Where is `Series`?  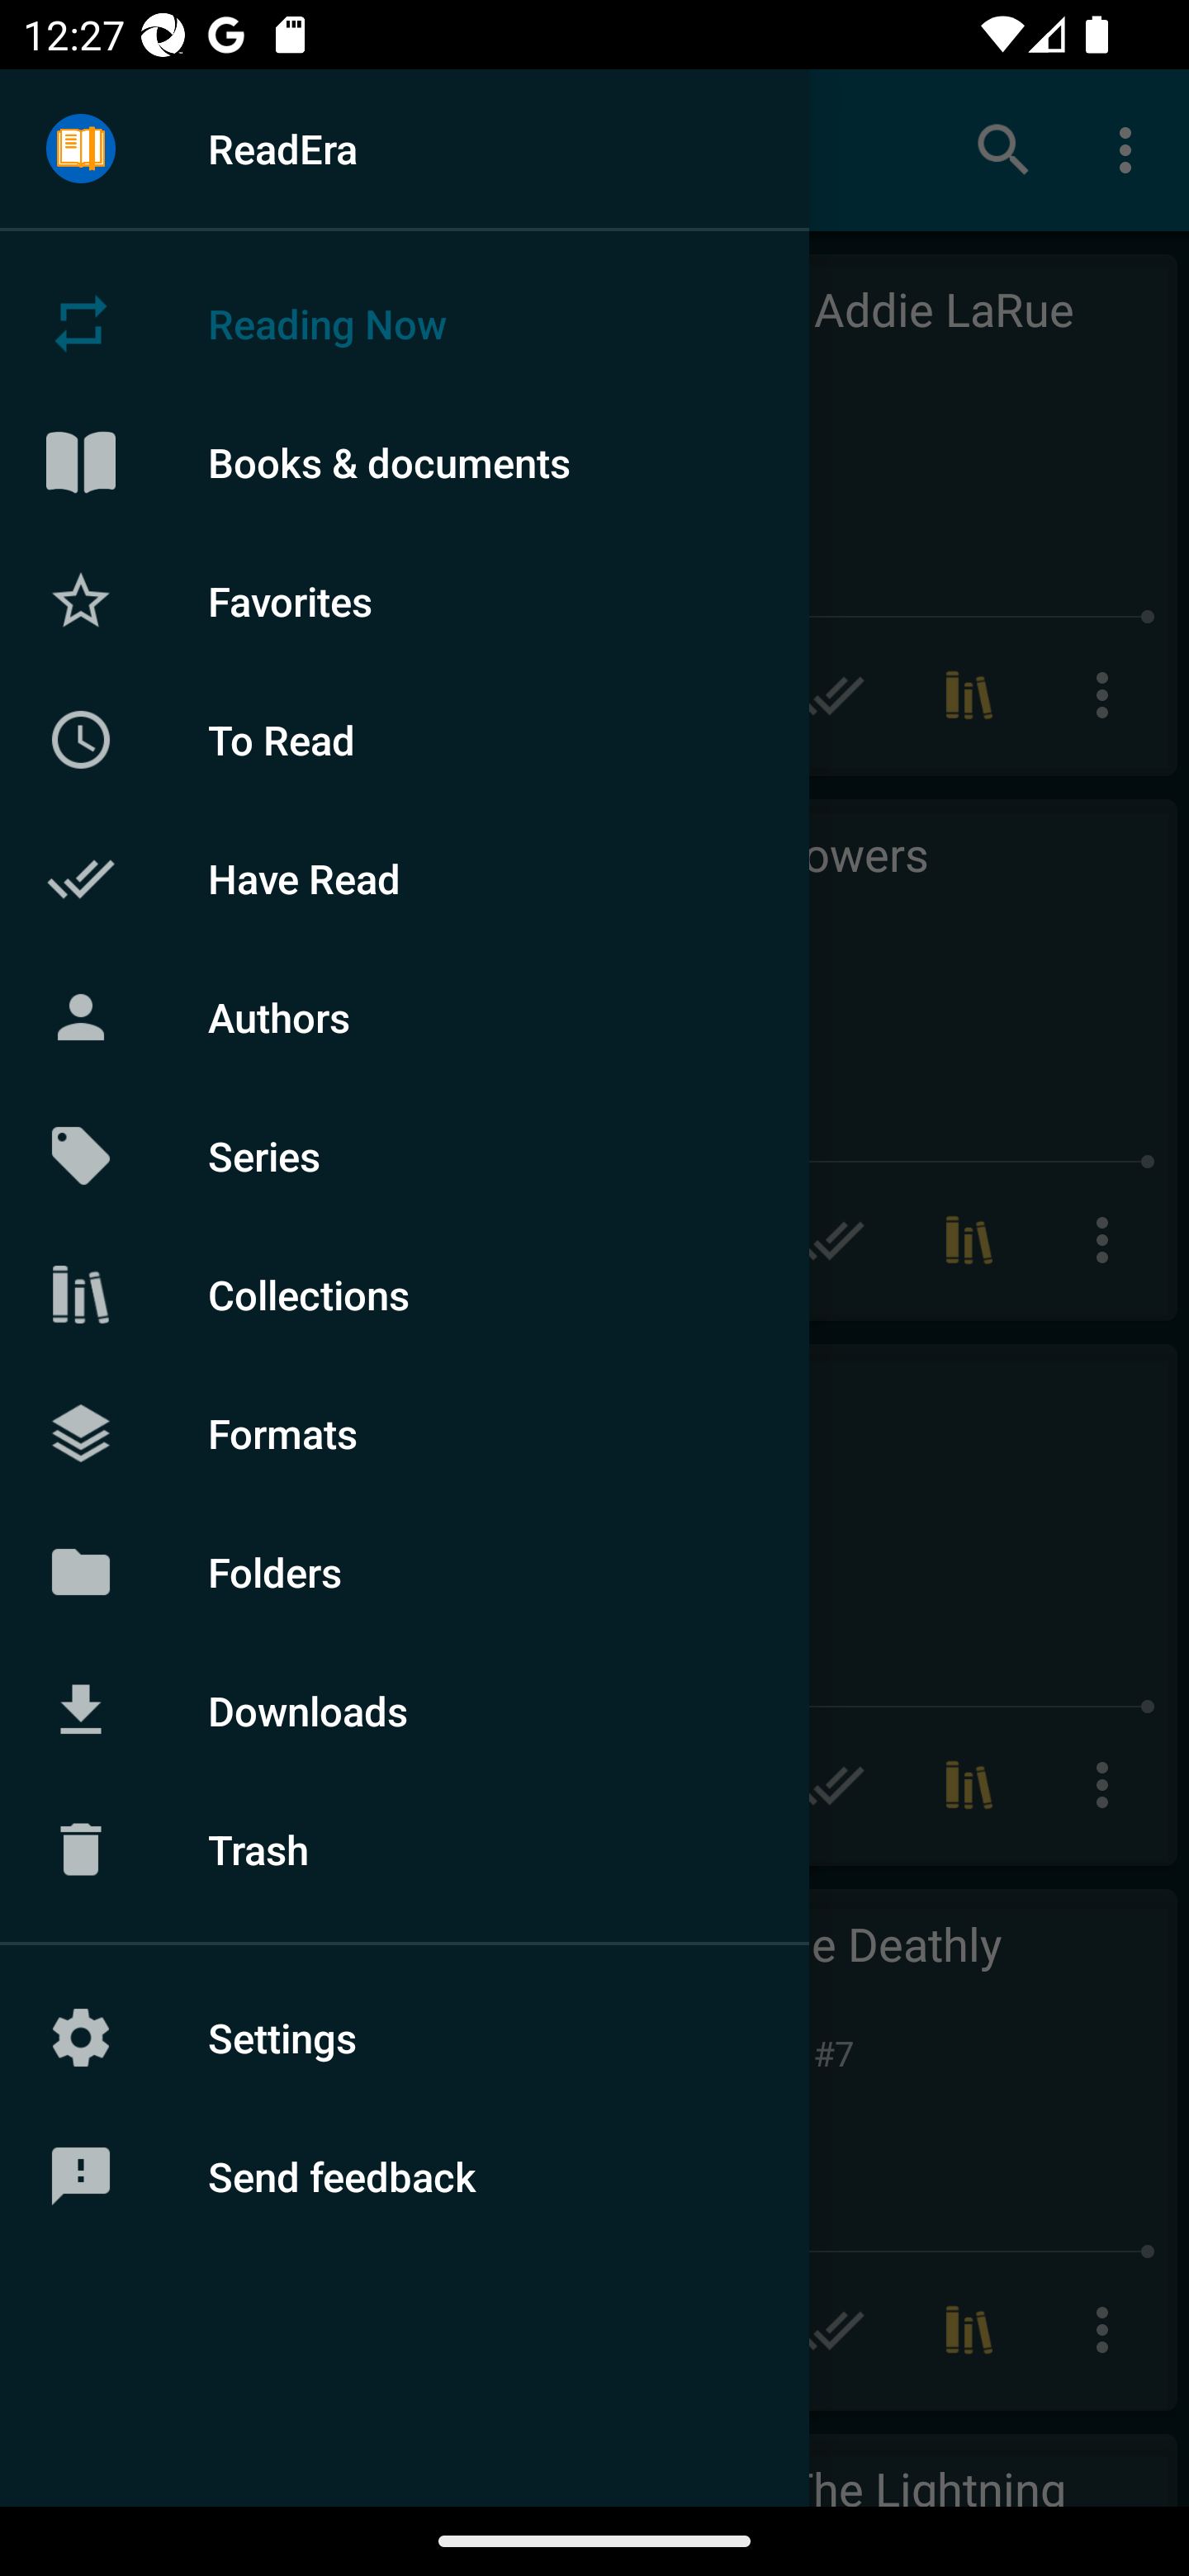 Series is located at coordinates (405, 1156).